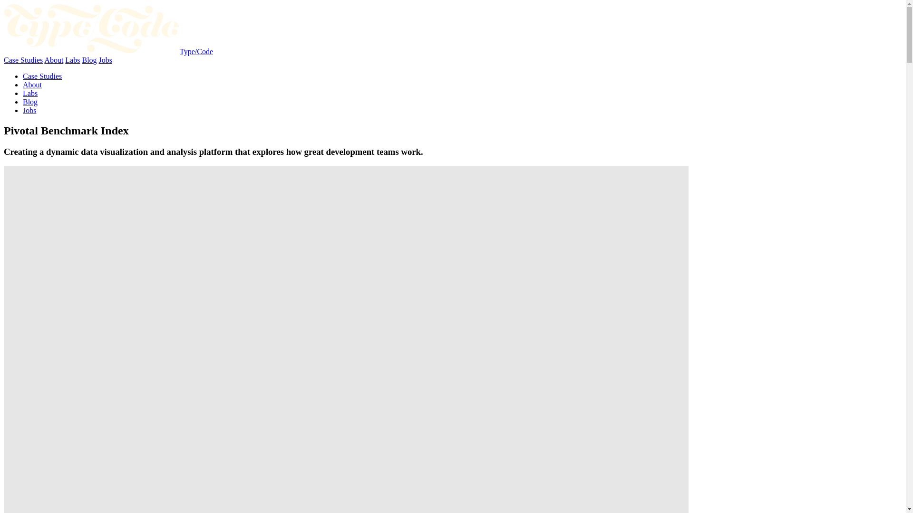 This screenshot has height=513, width=913. What do you see at coordinates (29, 110) in the screenshot?
I see `Jobs` at bounding box center [29, 110].